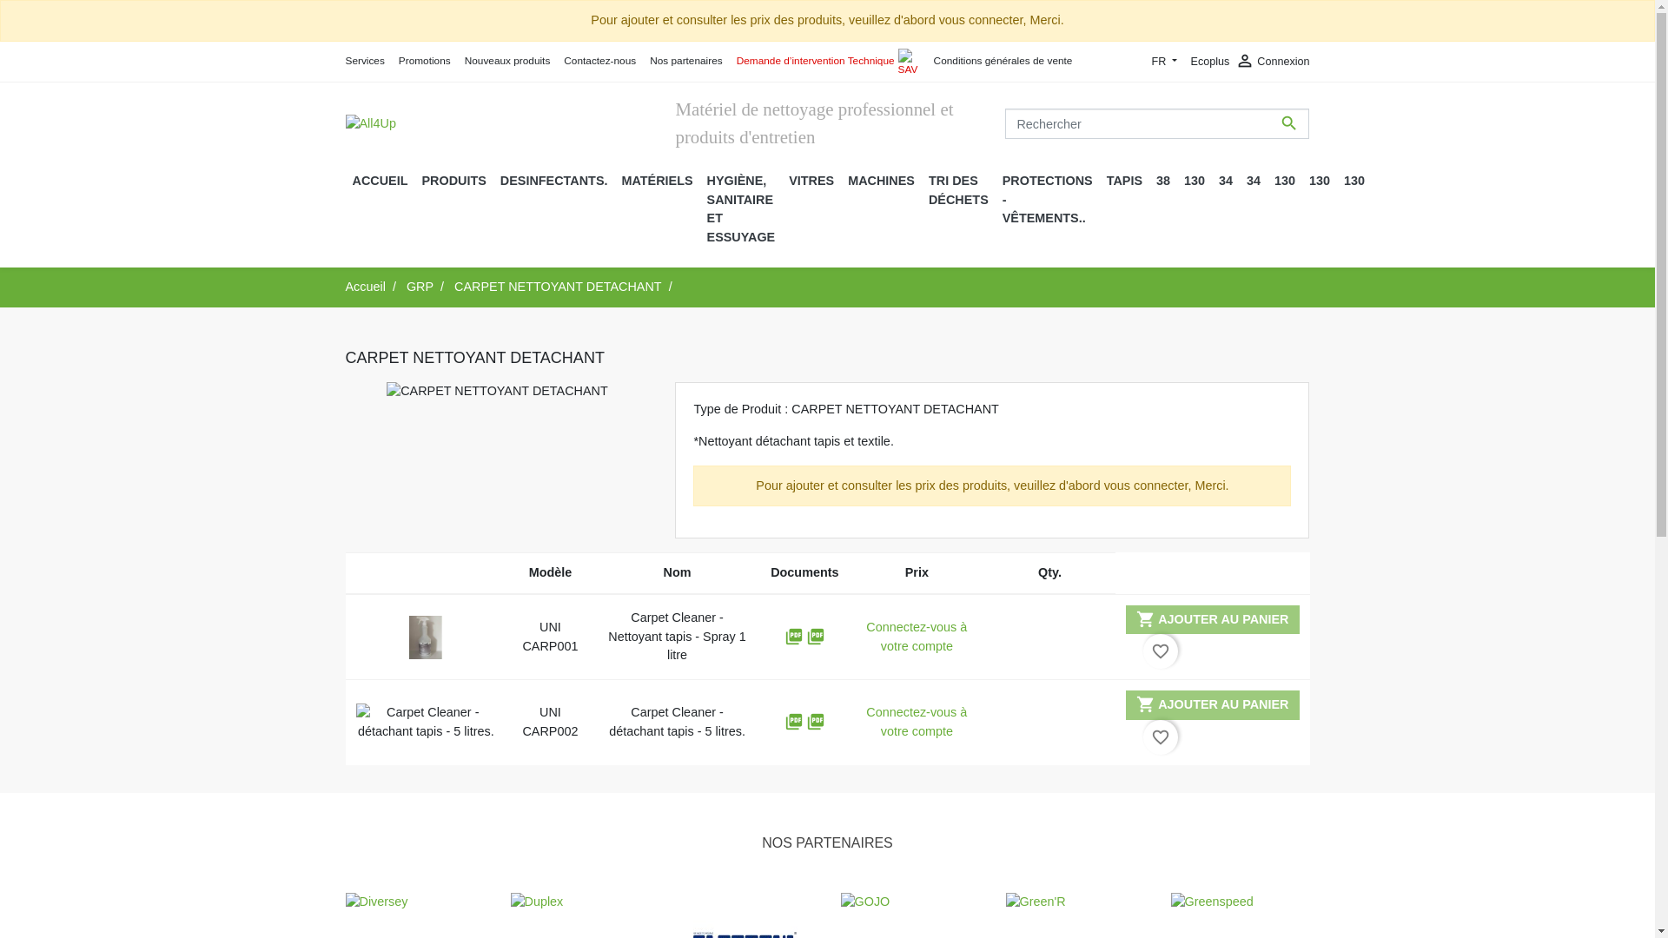 Image resolution: width=1668 pixels, height=938 pixels. What do you see at coordinates (366, 287) in the screenshot?
I see `Accueil` at bounding box center [366, 287].